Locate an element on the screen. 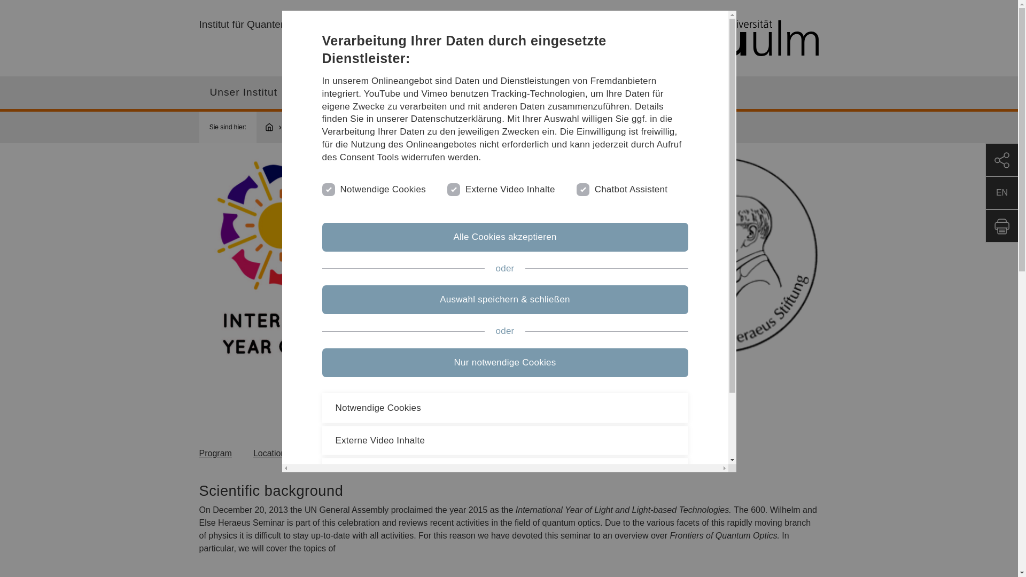  essential is located at coordinates (327, 188).